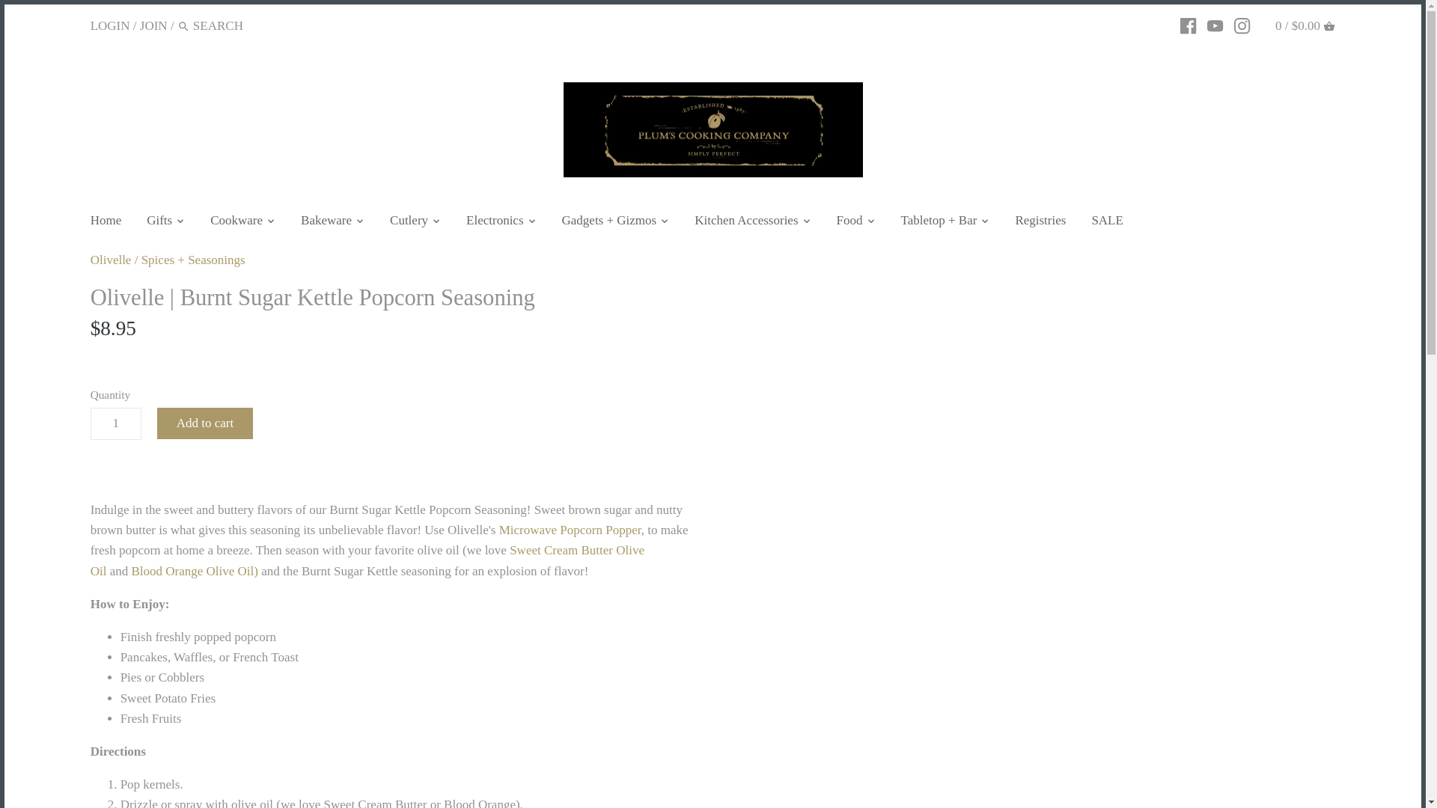  Describe the element at coordinates (1329, 26) in the screenshot. I see `CART` at that location.